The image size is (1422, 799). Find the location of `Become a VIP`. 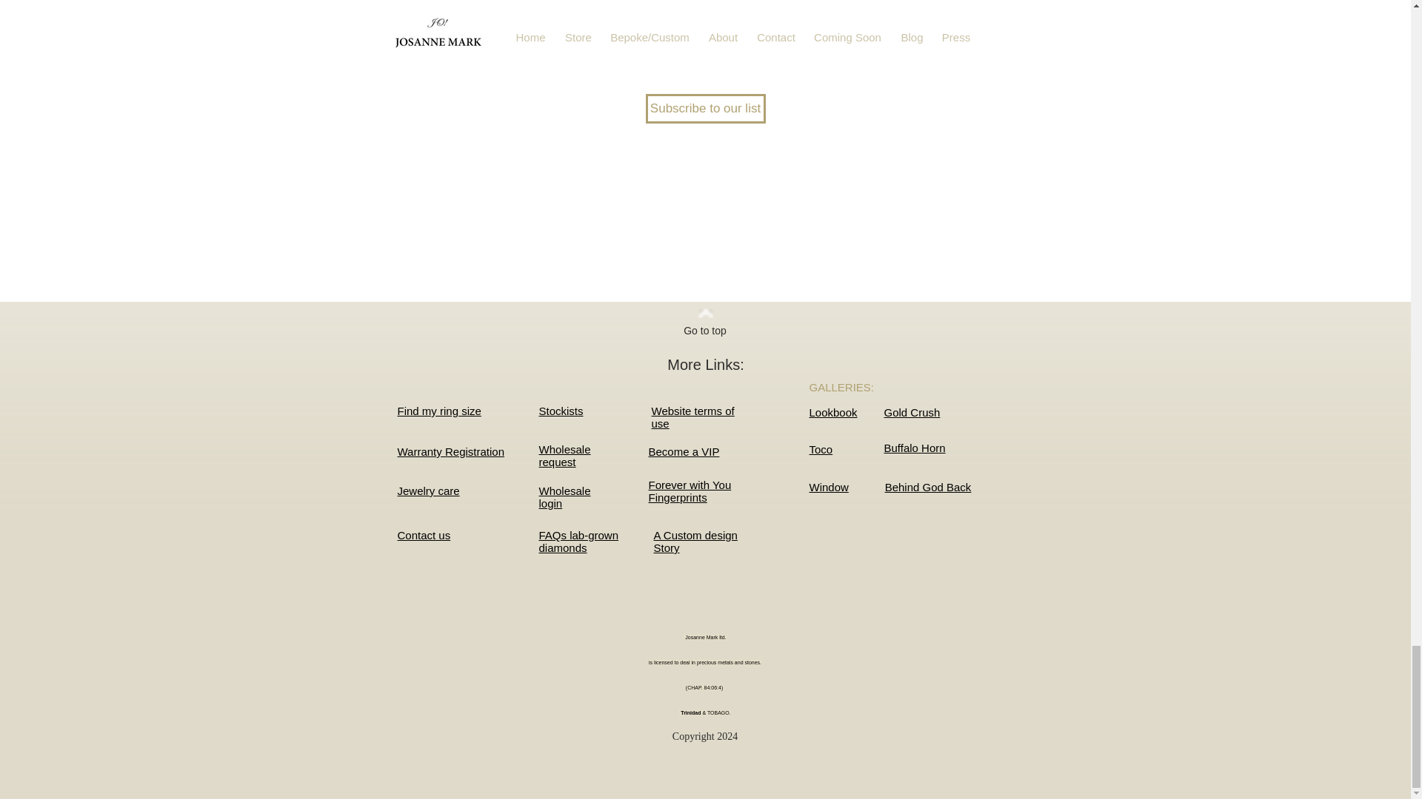

Become a VIP is located at coordinates (684, 451).